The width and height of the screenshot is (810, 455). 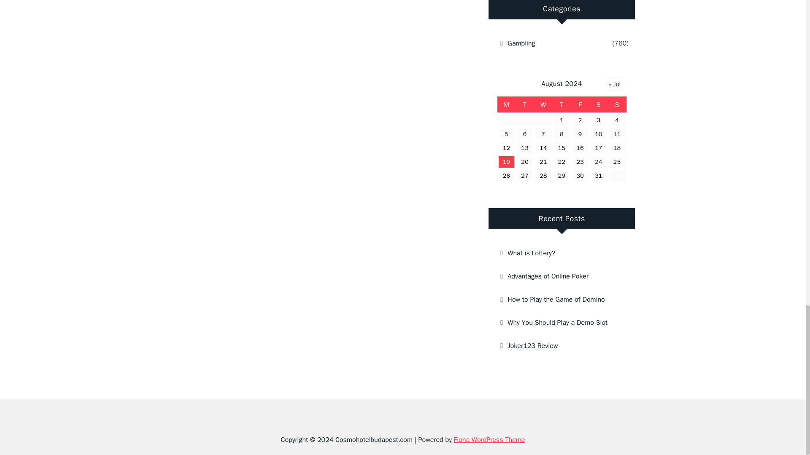 I want to click on Saturday, so click(x=599, y=104).